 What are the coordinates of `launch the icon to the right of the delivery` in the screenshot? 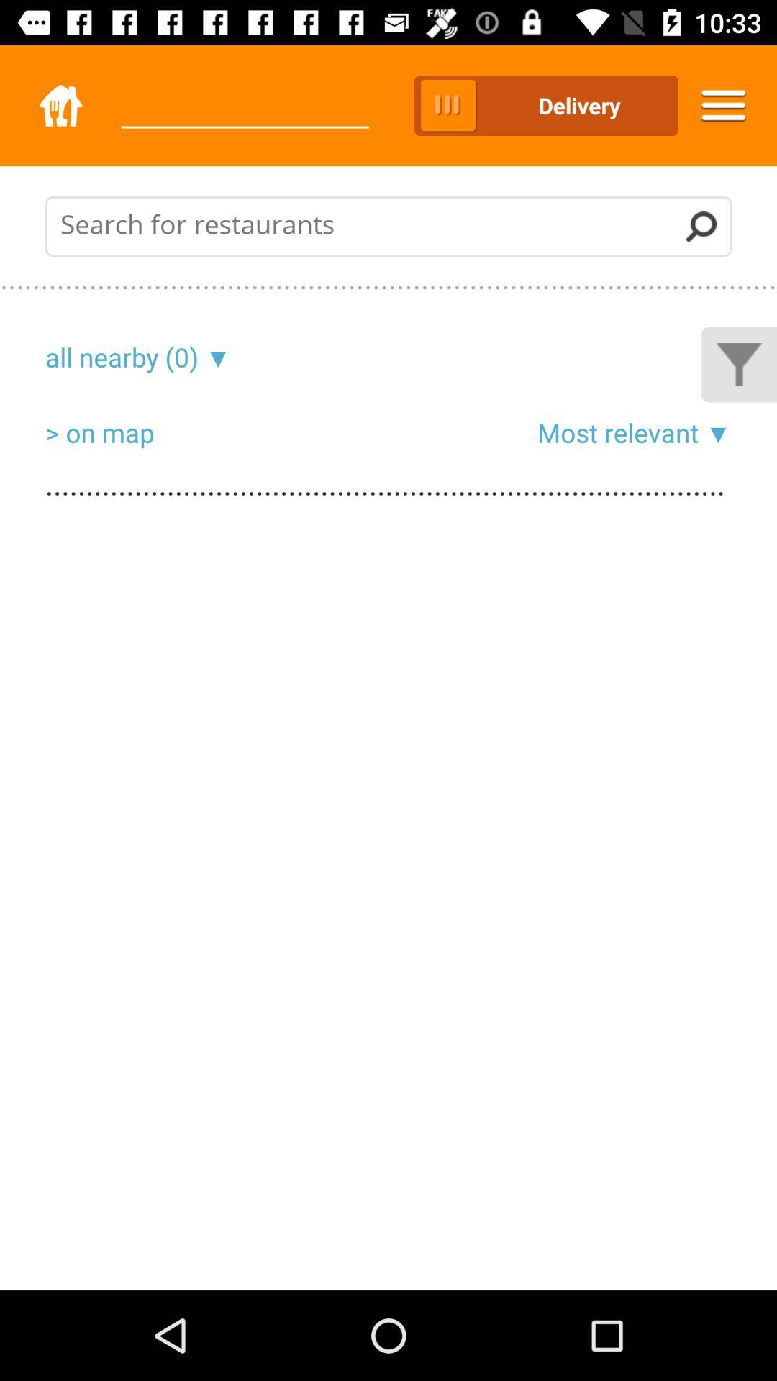 It's located at (724, 105).